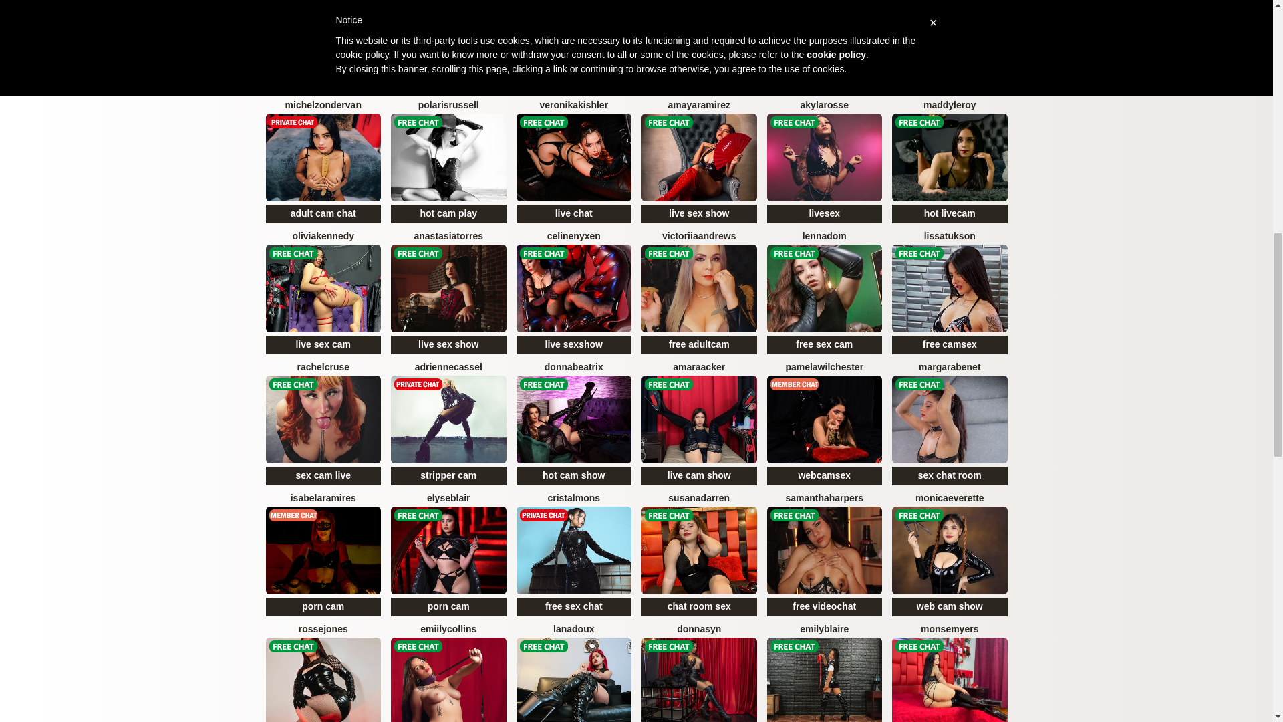 Image resolution: width=1283 pixels, height=722 pixels. What do you see at coordinates (449, 49) in the screenshot?
I see `AngelicaReis` at bounding box center [449, 49].